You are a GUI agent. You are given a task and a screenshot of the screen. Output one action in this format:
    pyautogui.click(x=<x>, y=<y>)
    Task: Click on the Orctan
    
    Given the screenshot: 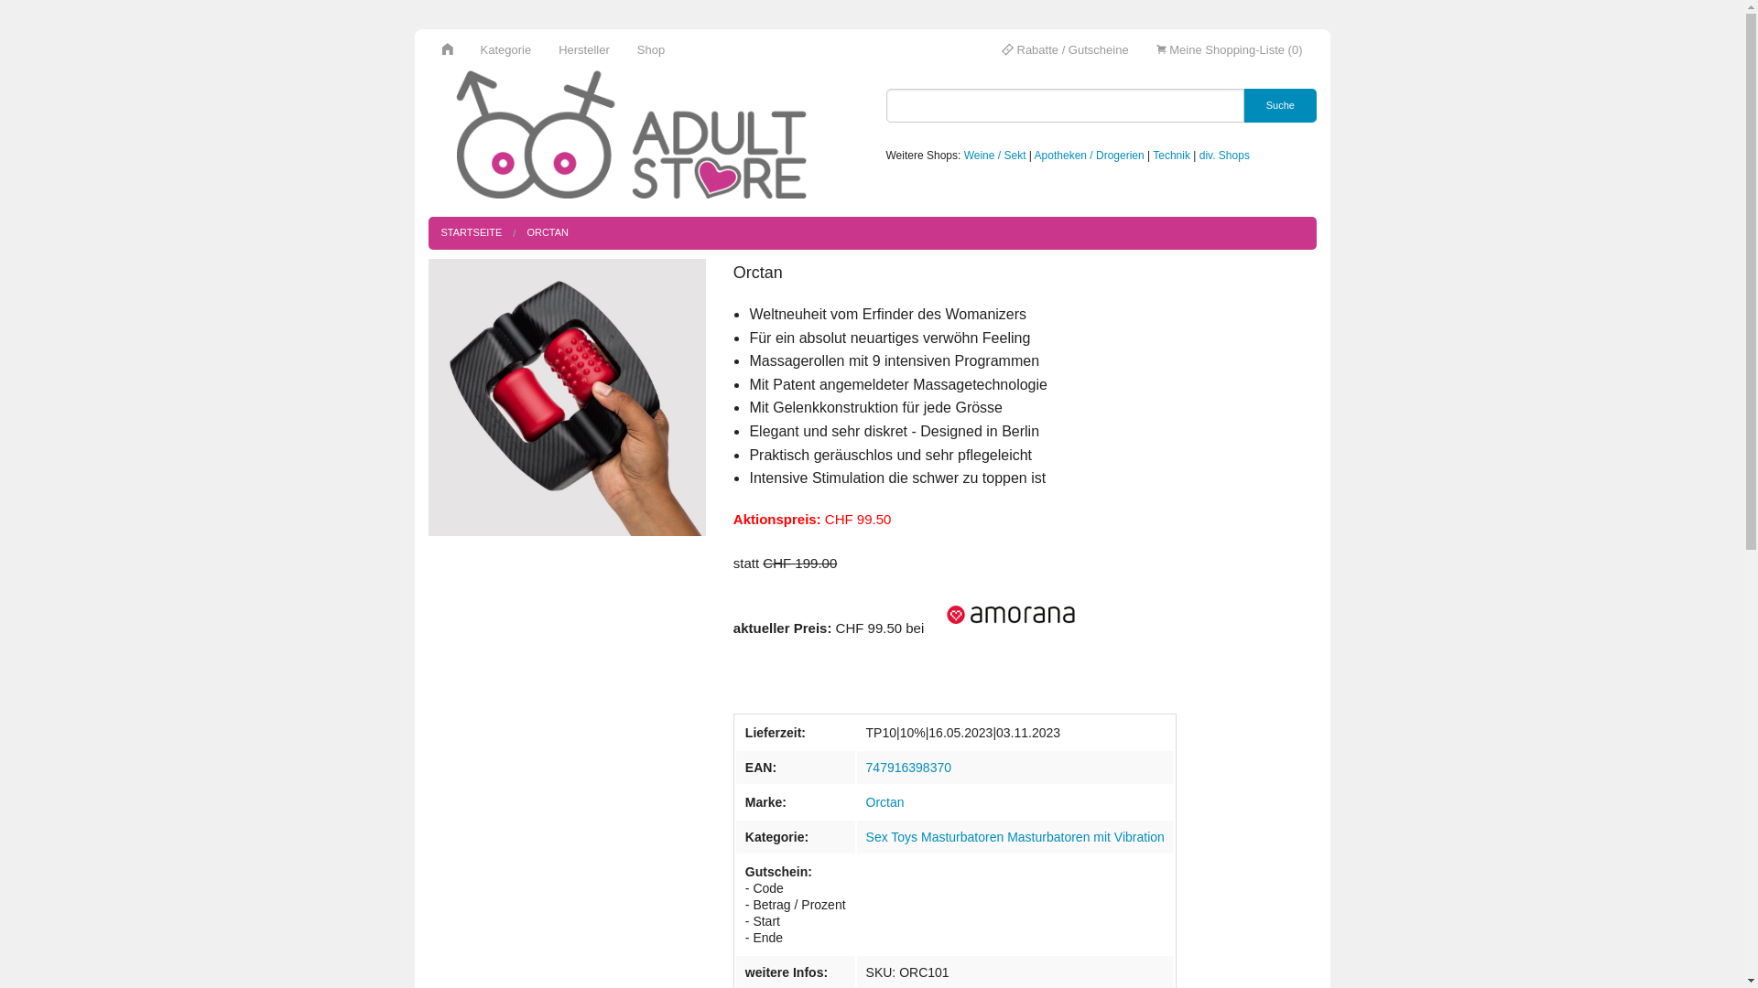 What is the action you would take?
    pyautogui.click(x=884, y=802)
    